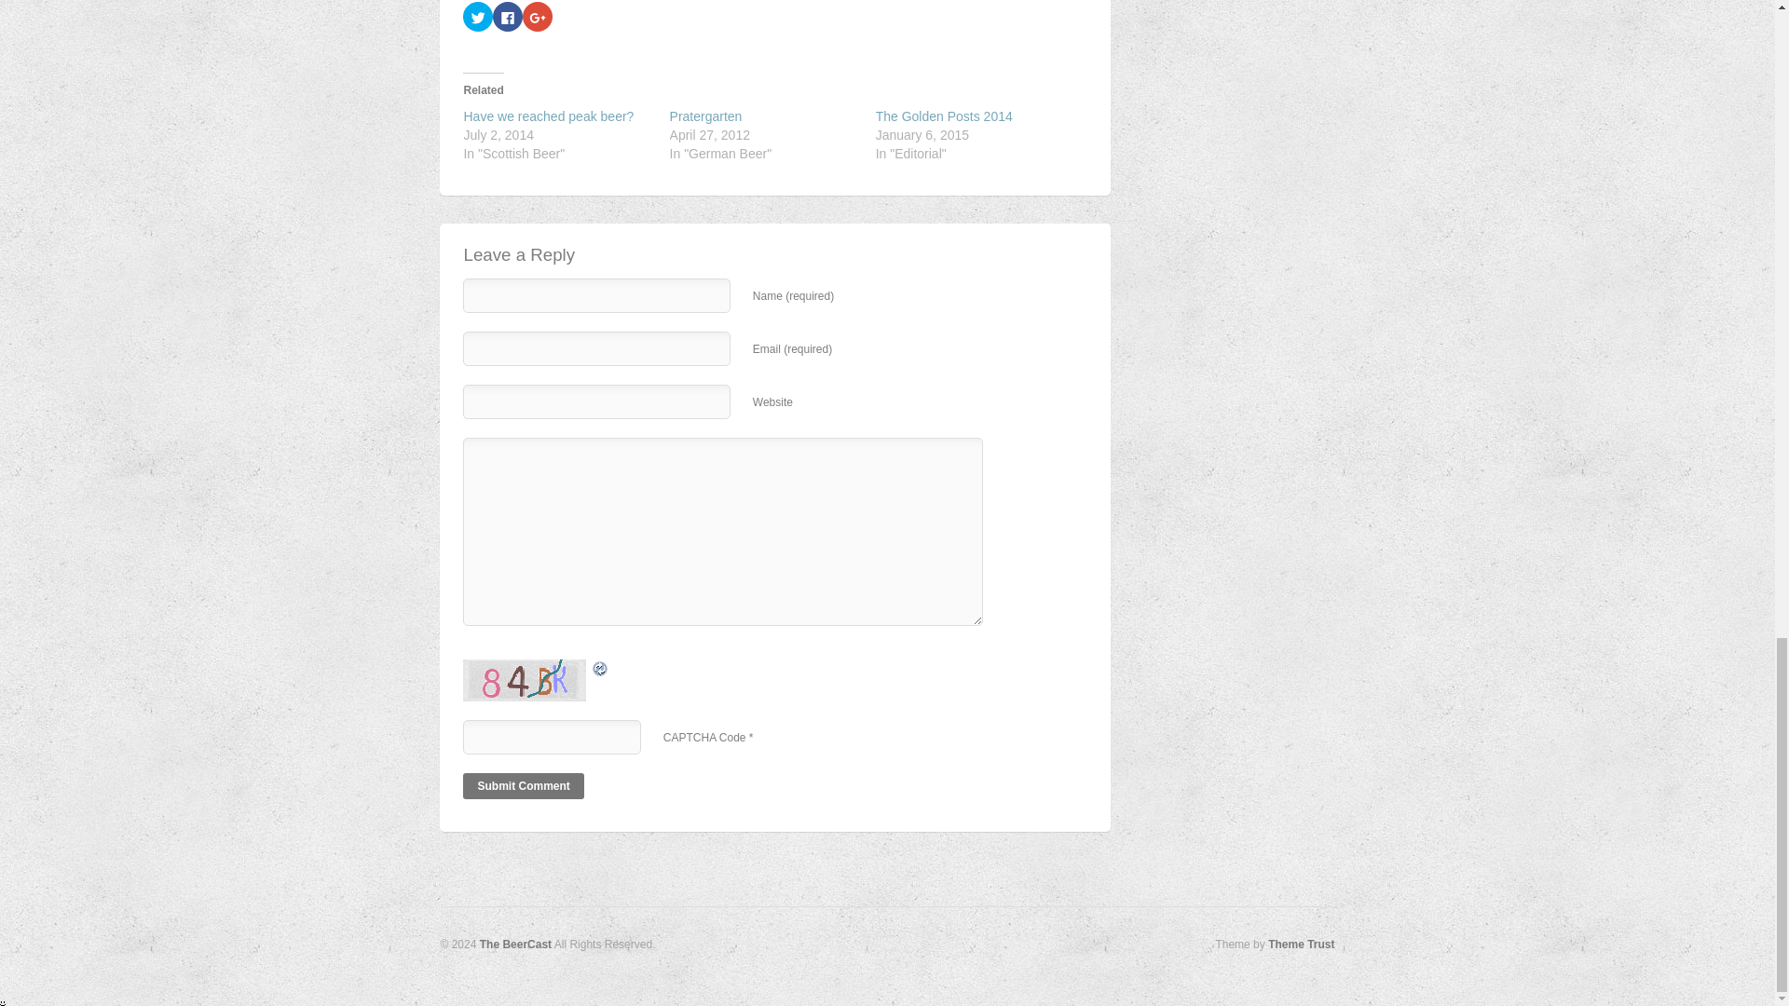 This screenshot has width=1789, height=1006. I want to click on The BeerCast, so click(514, 944).